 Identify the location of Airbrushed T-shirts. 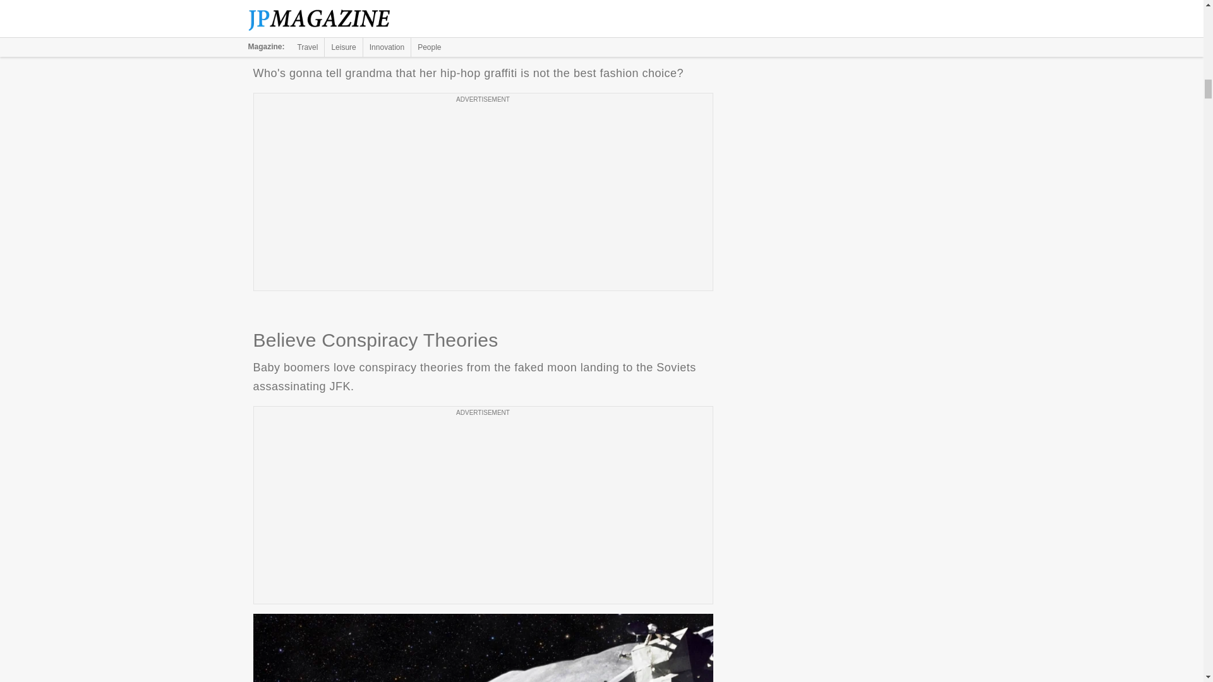
(483, 20).